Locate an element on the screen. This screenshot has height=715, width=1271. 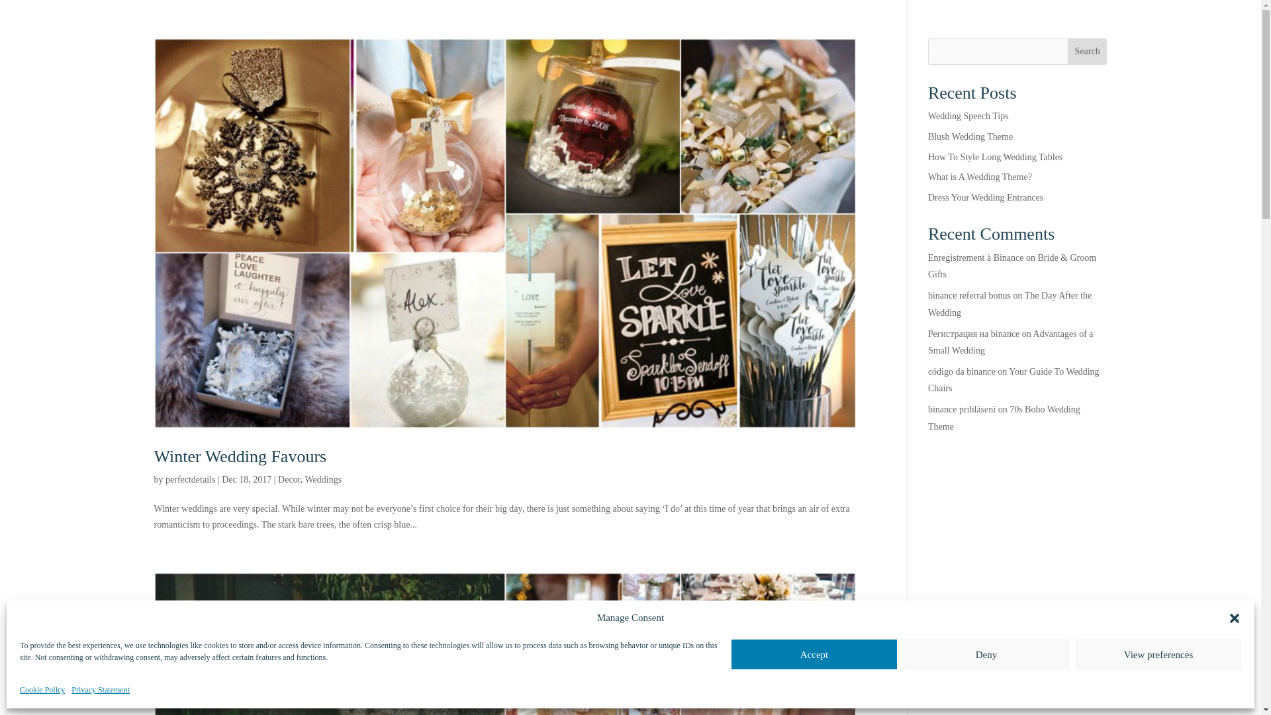
Deny is located at coordinates (986, 654).